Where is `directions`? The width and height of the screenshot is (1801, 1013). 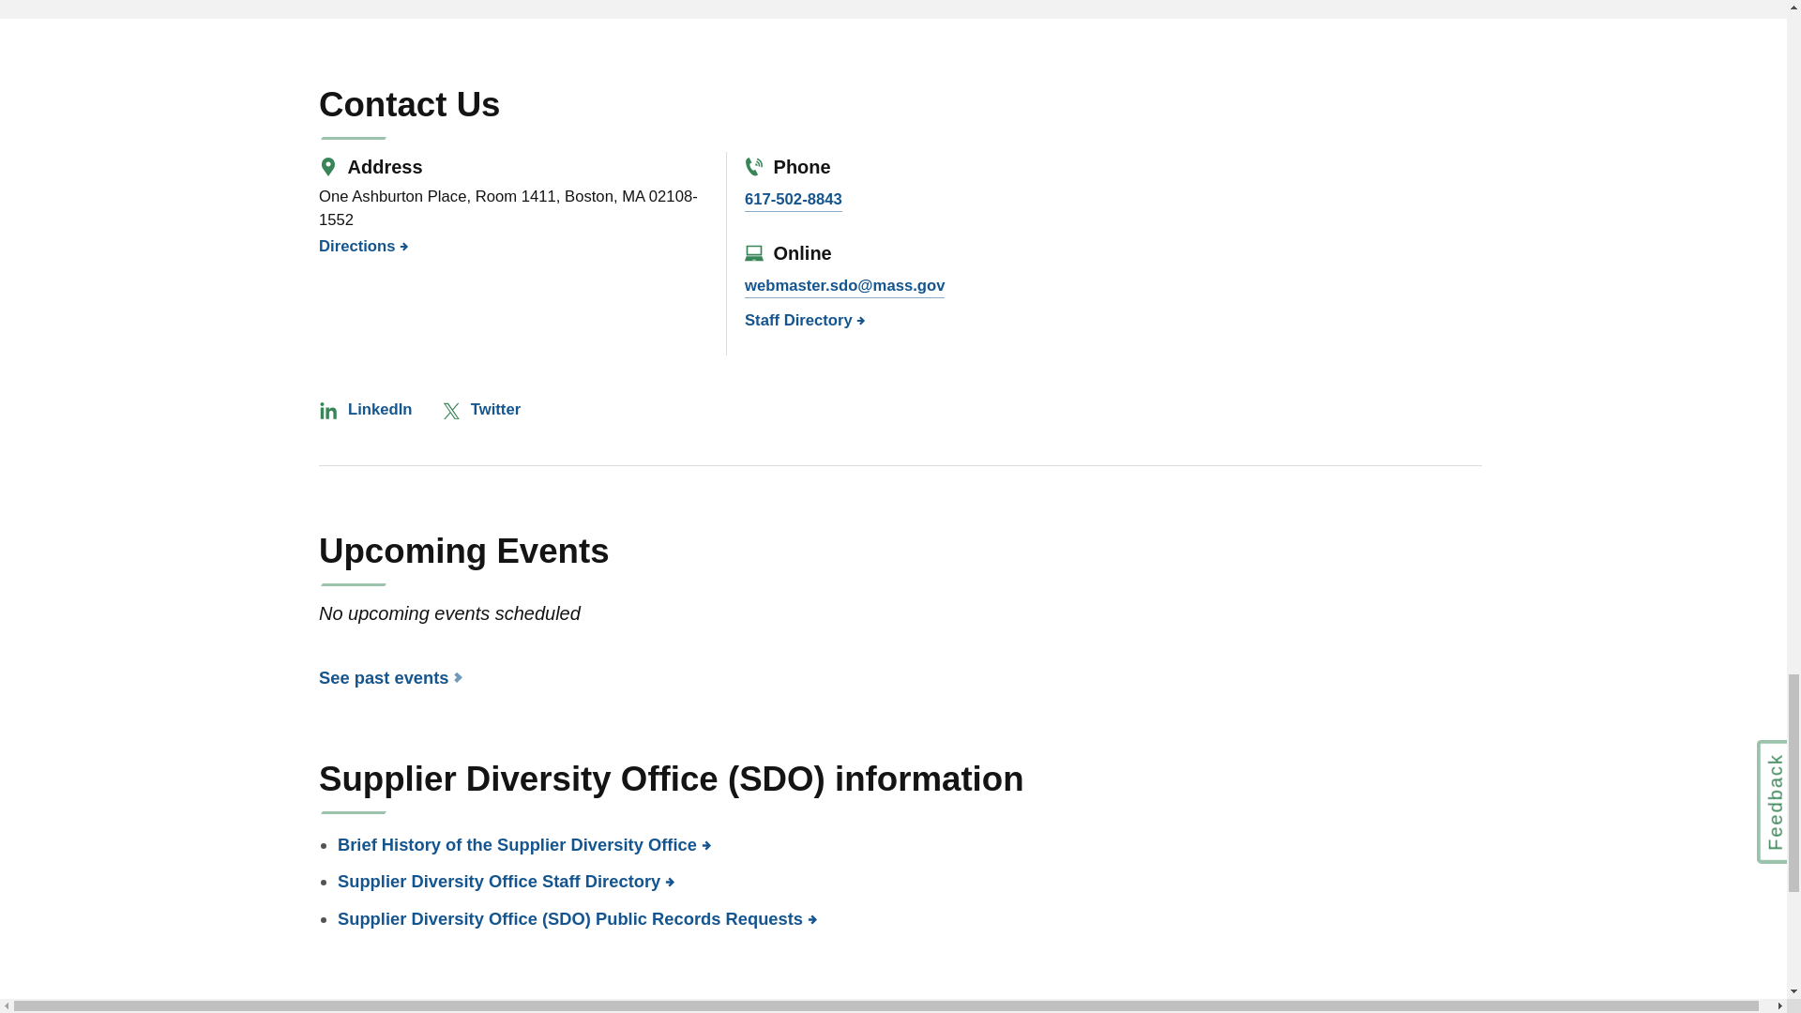 directions is located at coordinates (356, 246).